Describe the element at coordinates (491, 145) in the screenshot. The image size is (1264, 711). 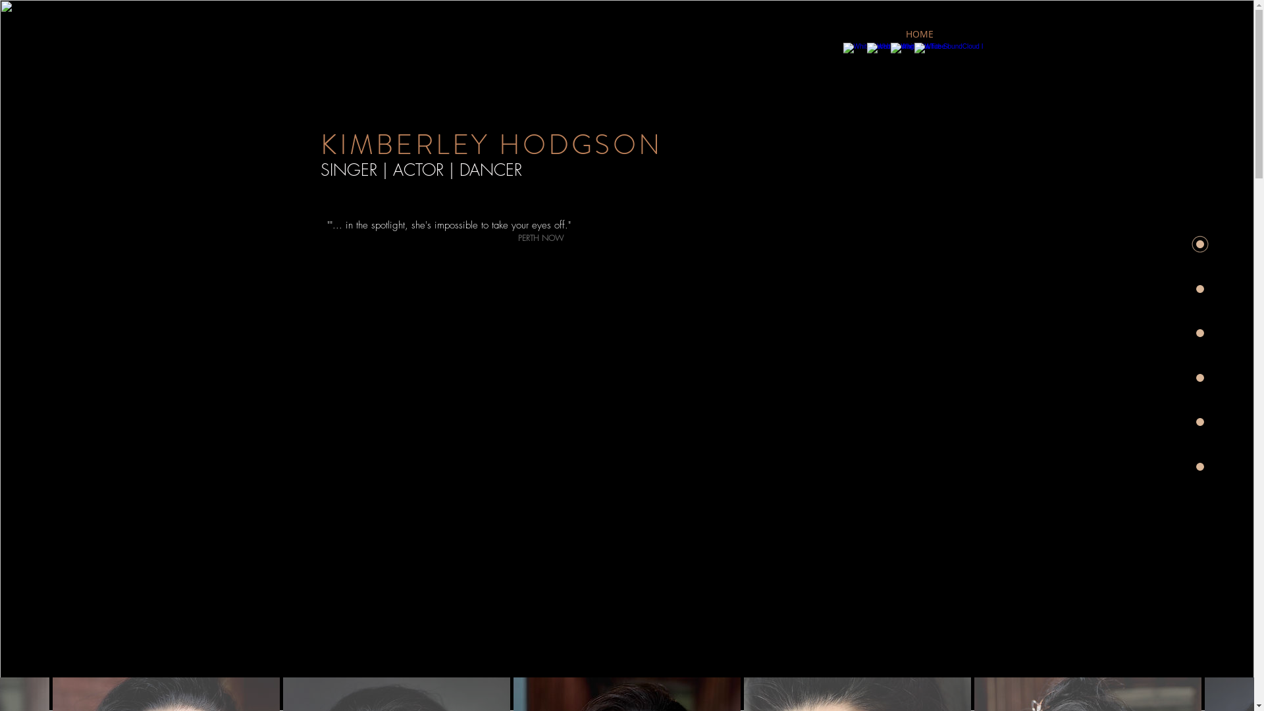
I see `KIMBERLEY HODGSON` at that location.